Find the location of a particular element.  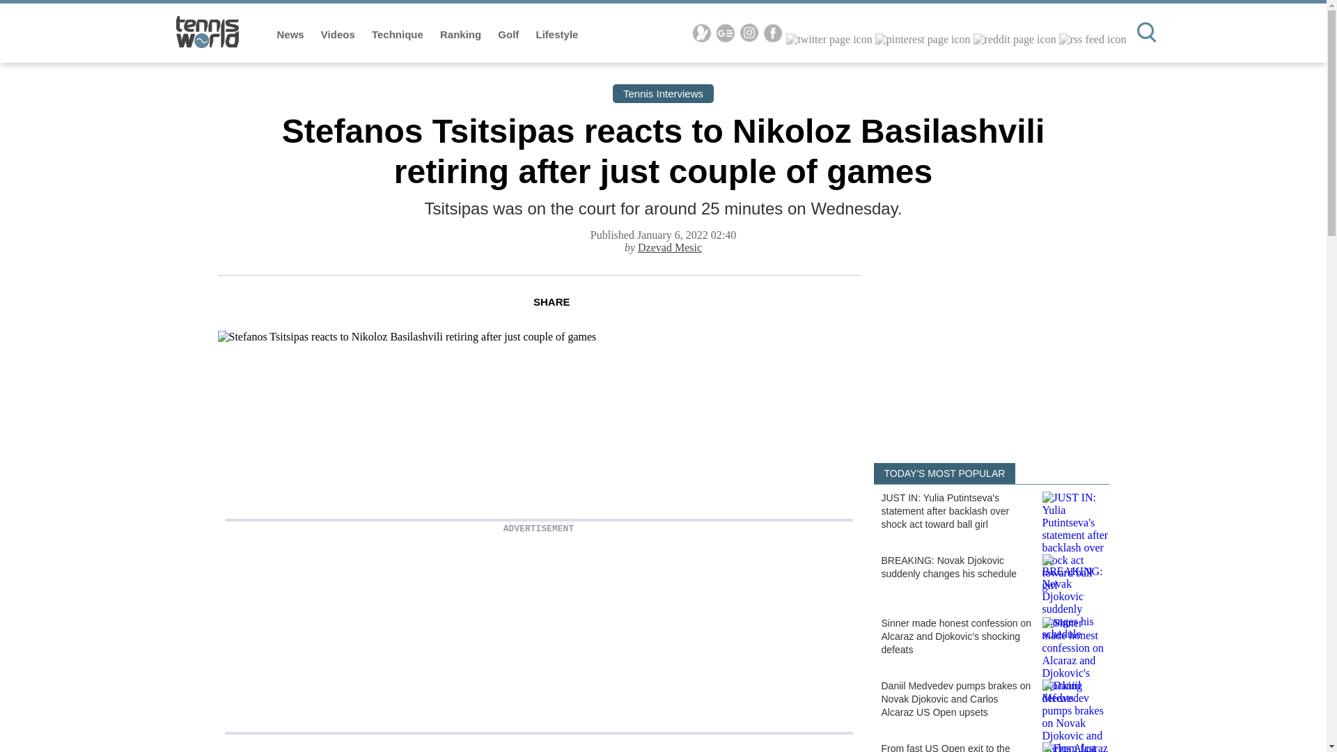

Technique is located at coordinates (398, 35).